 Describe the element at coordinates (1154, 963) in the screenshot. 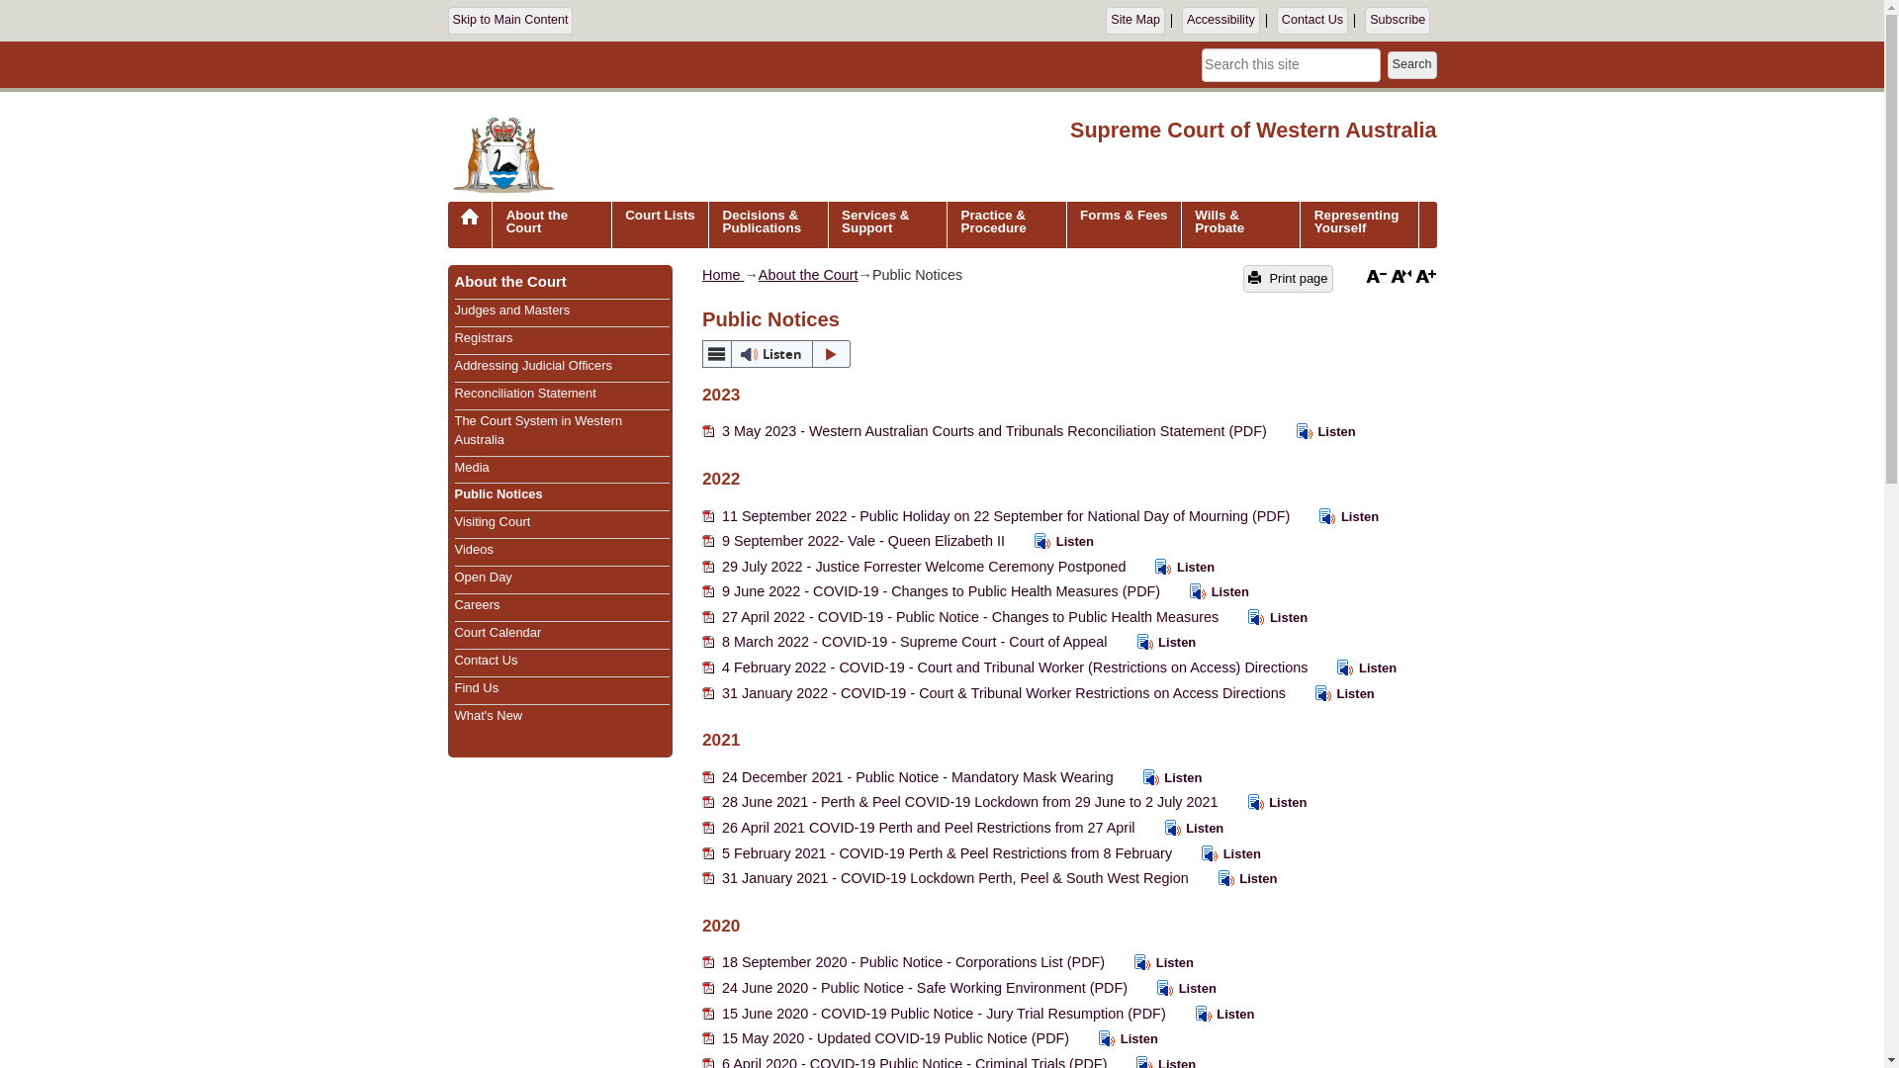

I see `Listen` at that location.